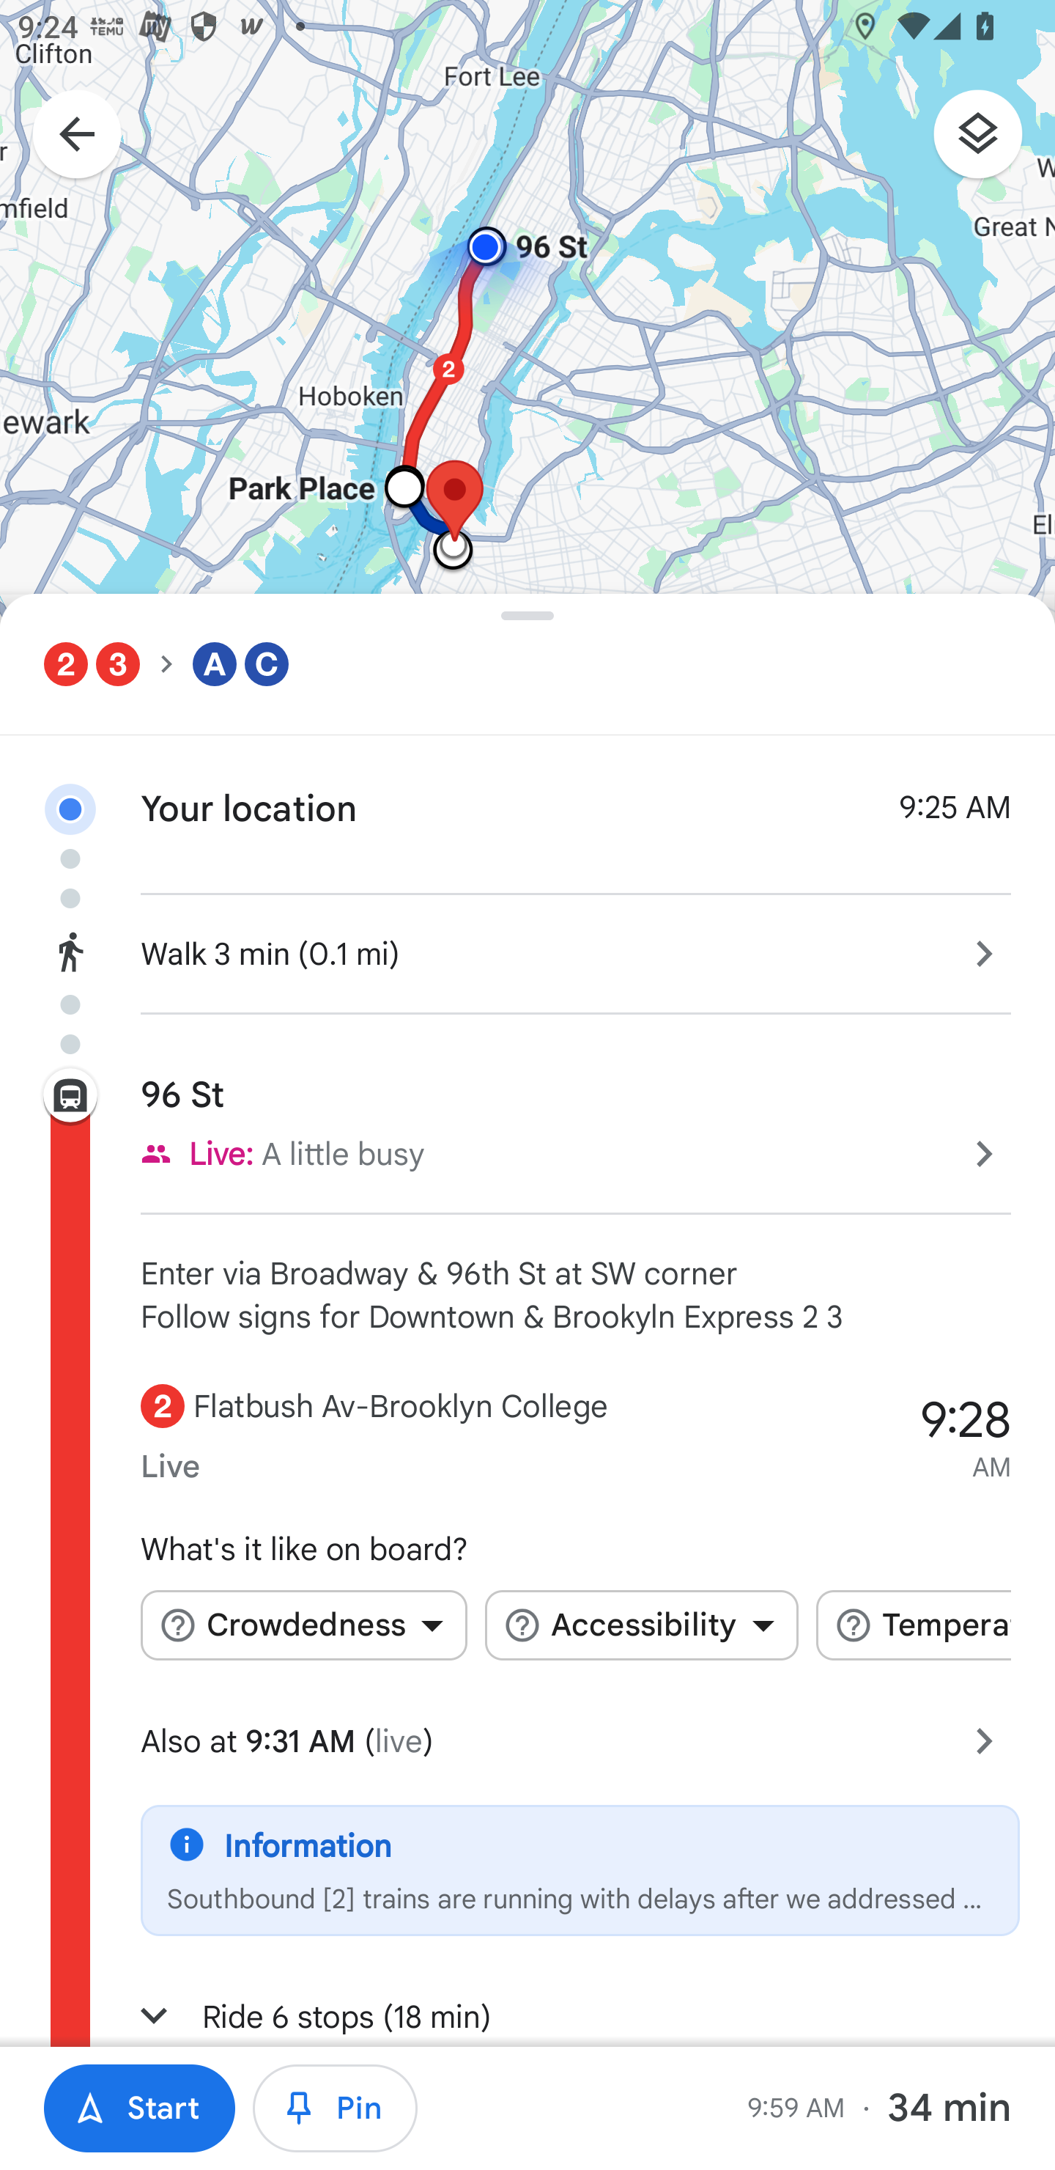 This screenshot has width=1055, height=2170. What do you see at coordinates (303, 1625) in the screenshot?
I see `Crowdedness Crowdedness Crowdedness` at bounding box center [303, 1625].